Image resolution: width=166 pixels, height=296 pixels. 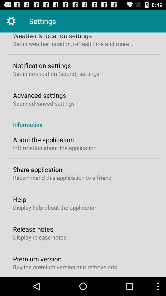 I want to click on turn off the share application icon, so click(x=38, y=169).